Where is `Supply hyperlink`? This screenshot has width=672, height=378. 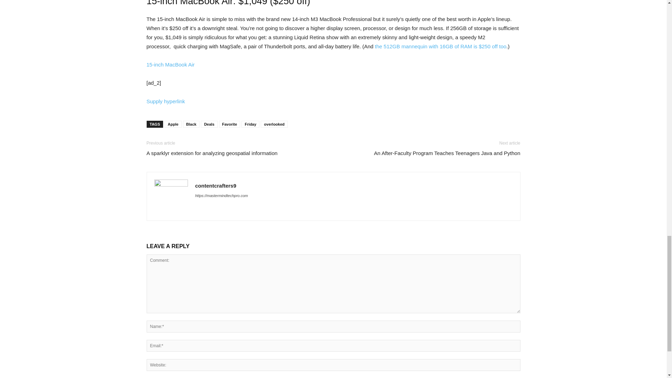 Supply hyperlink is located at coordinates (166, 101).